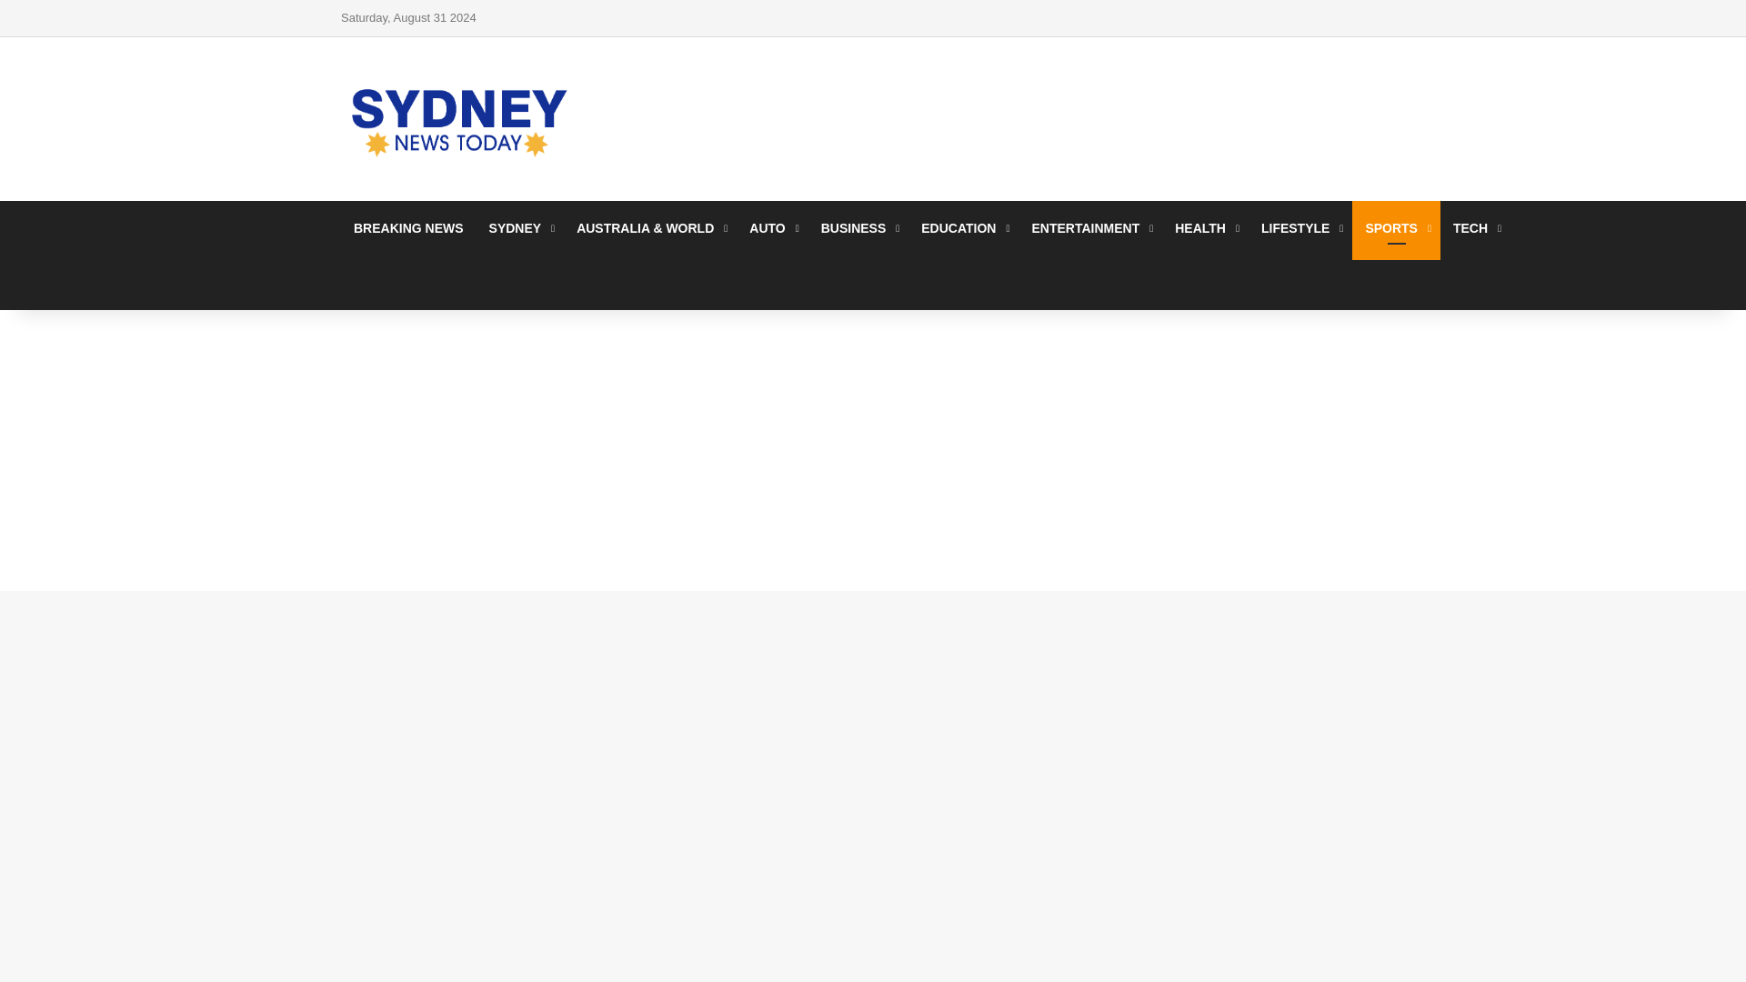 Image resolution: width=1746 pixels, height=982 pixels. Describe the element at coordinates (1475, 227) in the screenshot. I see `TECH` at that location.